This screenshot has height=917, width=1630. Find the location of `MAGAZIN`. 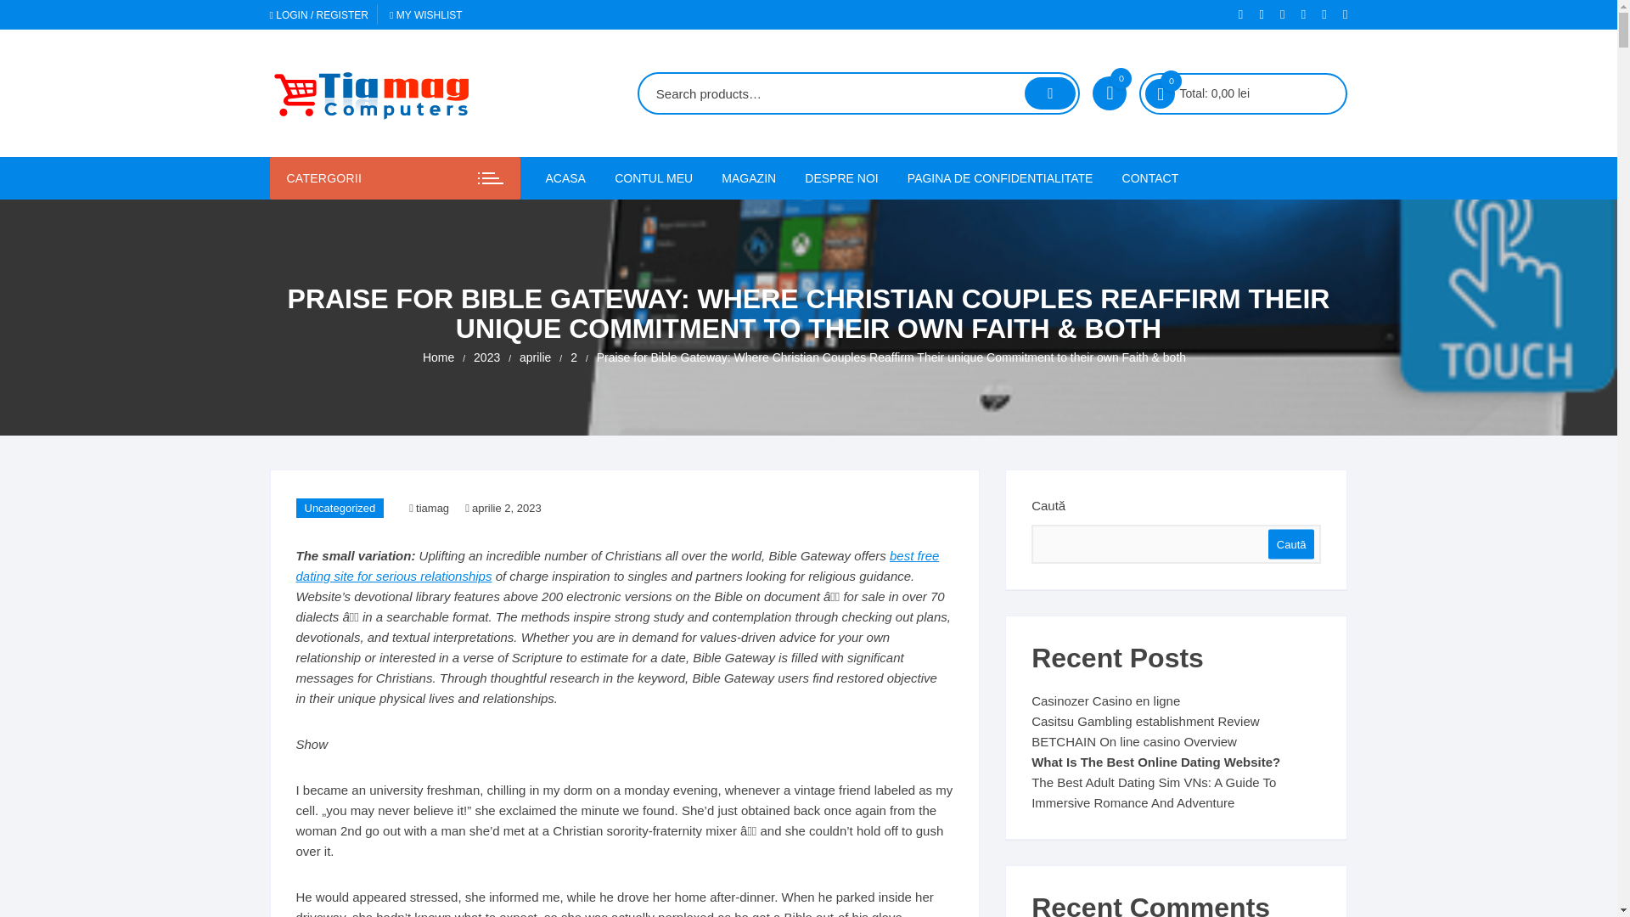

MAGAZIN is located at coordinates (749, 178).